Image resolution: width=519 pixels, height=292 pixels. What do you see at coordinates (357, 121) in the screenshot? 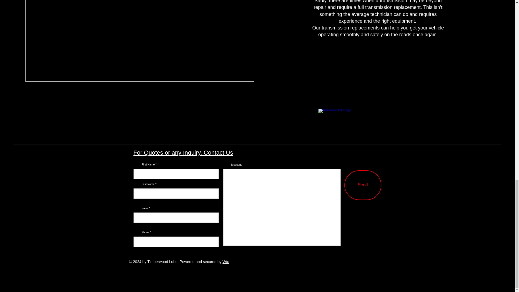
I see `Timberwood Lube` at bounding box center [357, 121].